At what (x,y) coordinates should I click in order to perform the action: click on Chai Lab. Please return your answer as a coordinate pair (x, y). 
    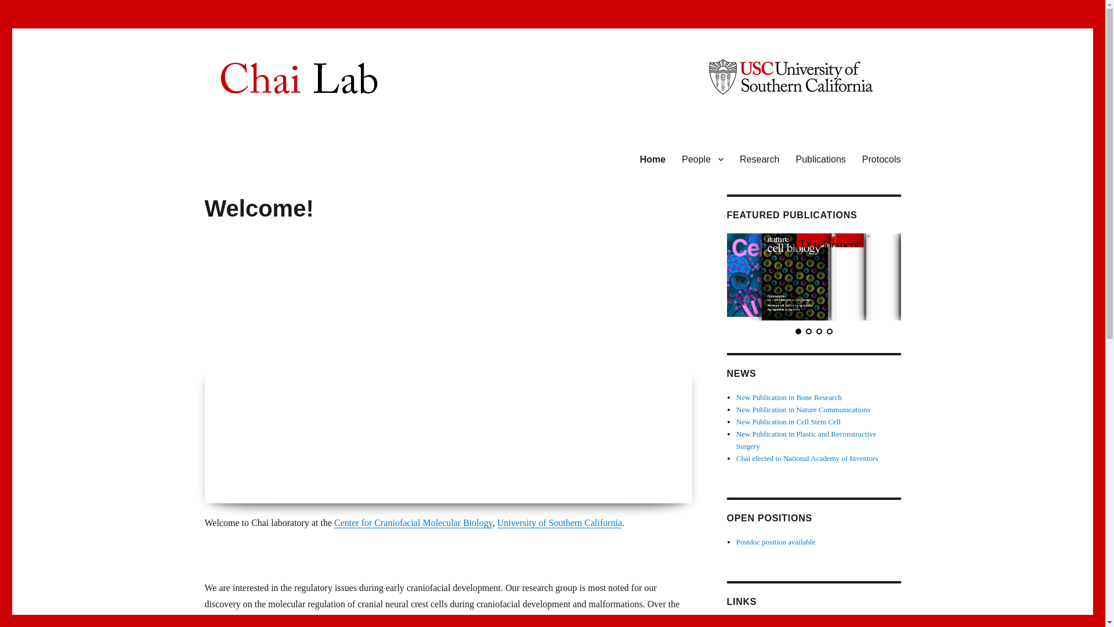
    Looking at the image, I should click on (238, 157).